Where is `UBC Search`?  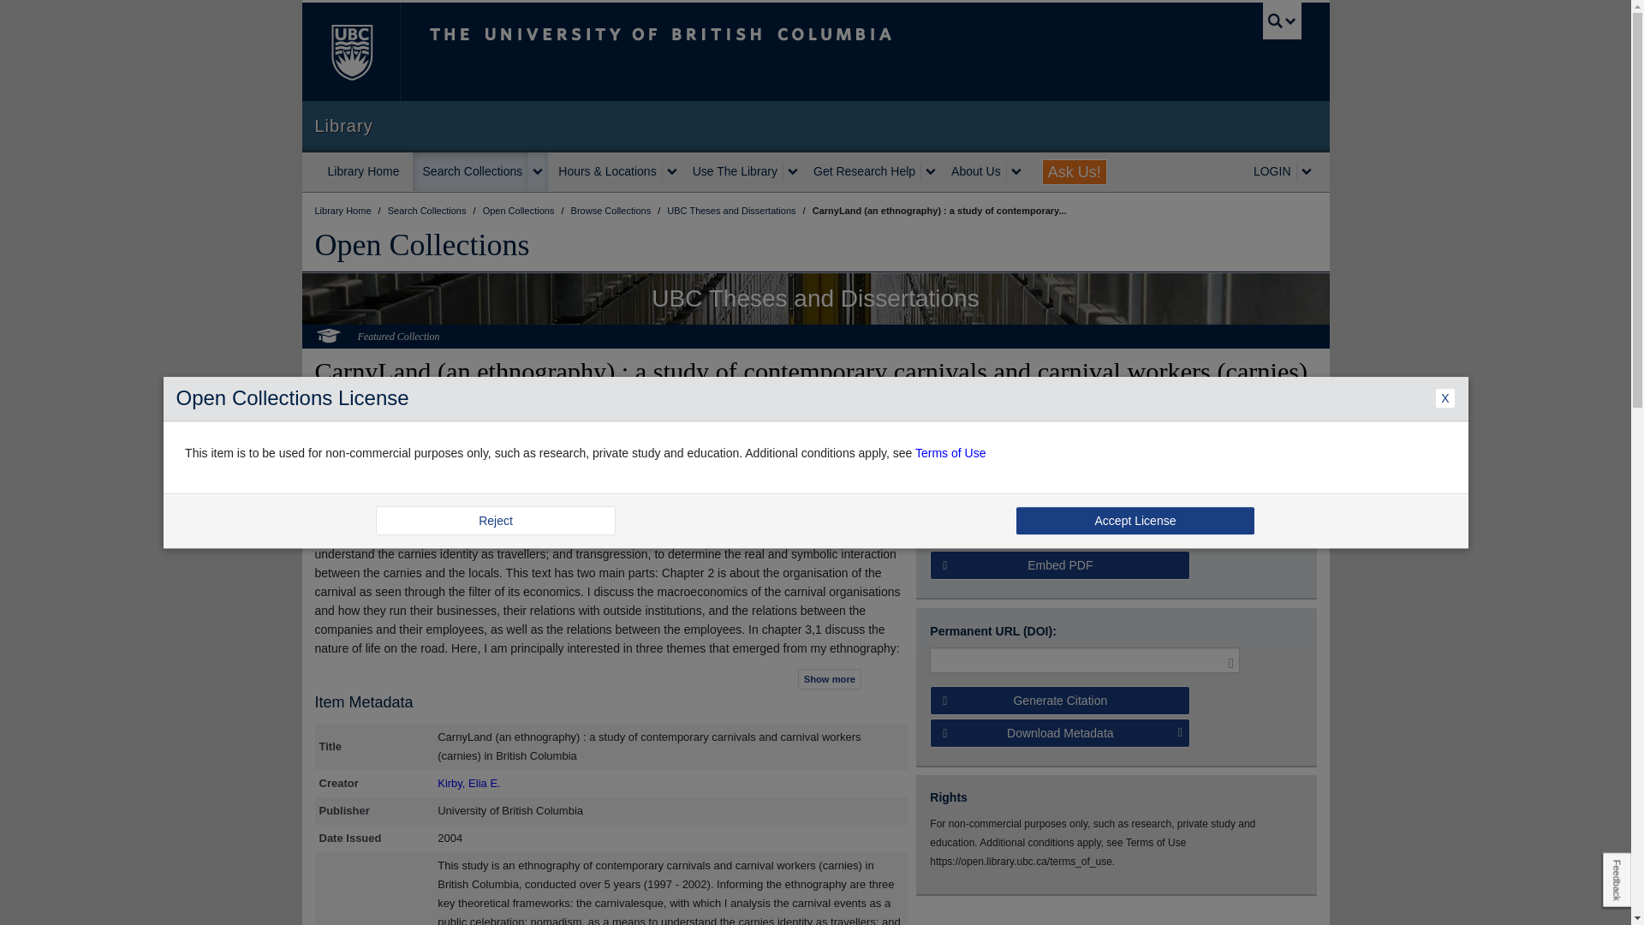 UBC Search is located at coordinates (1282, 21).